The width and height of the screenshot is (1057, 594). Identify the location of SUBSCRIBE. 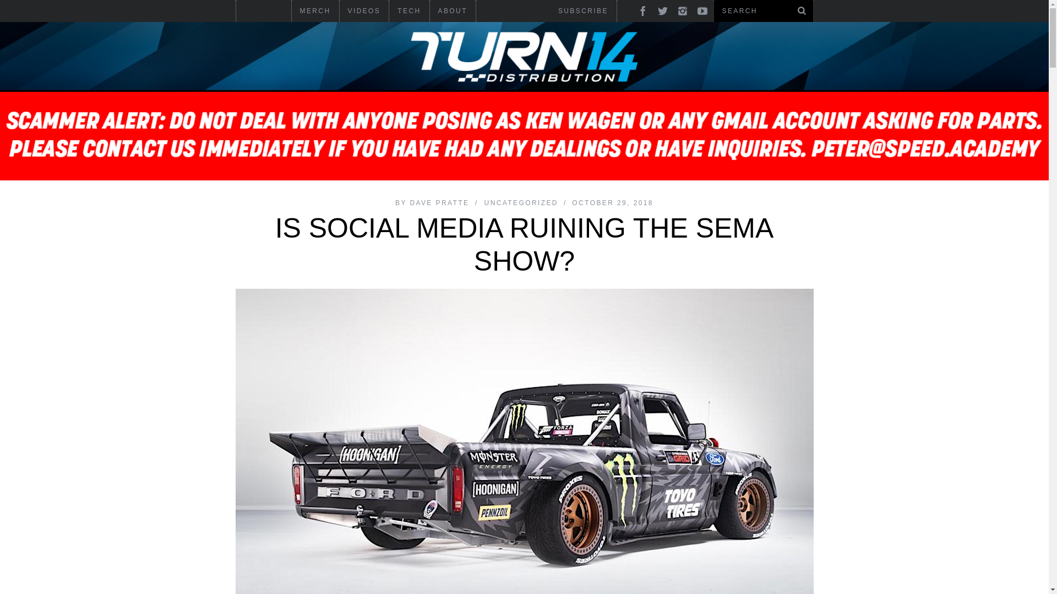
(582, 11).